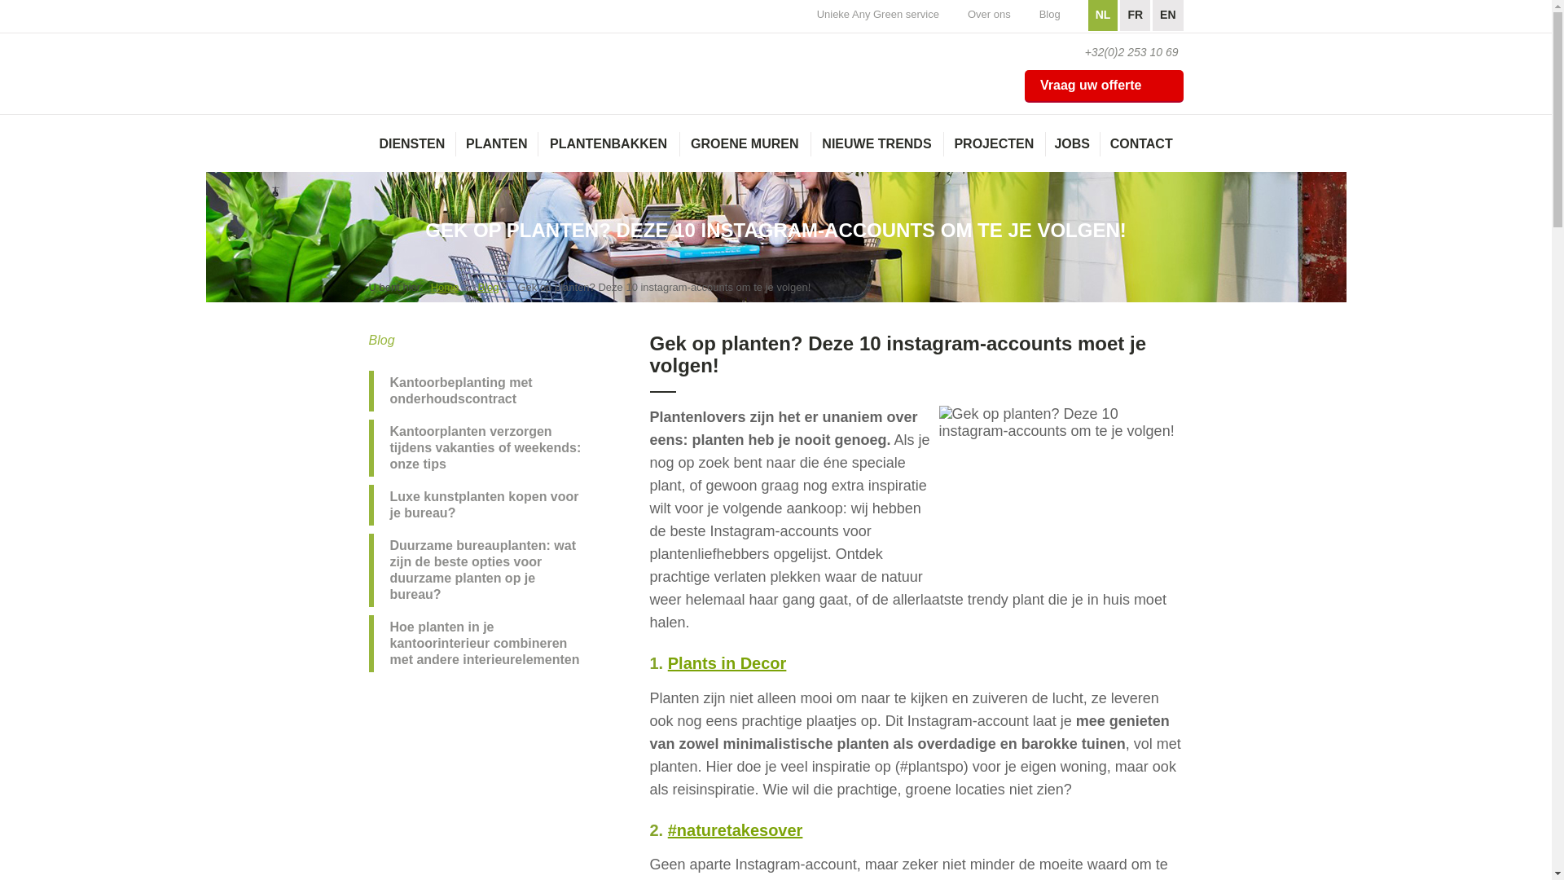 The width and height of the screenshot is (1564, 880). Describe the element at coordinates (876, 152) in the screenshot. I see `NIEUWE TRENDS` at that location.